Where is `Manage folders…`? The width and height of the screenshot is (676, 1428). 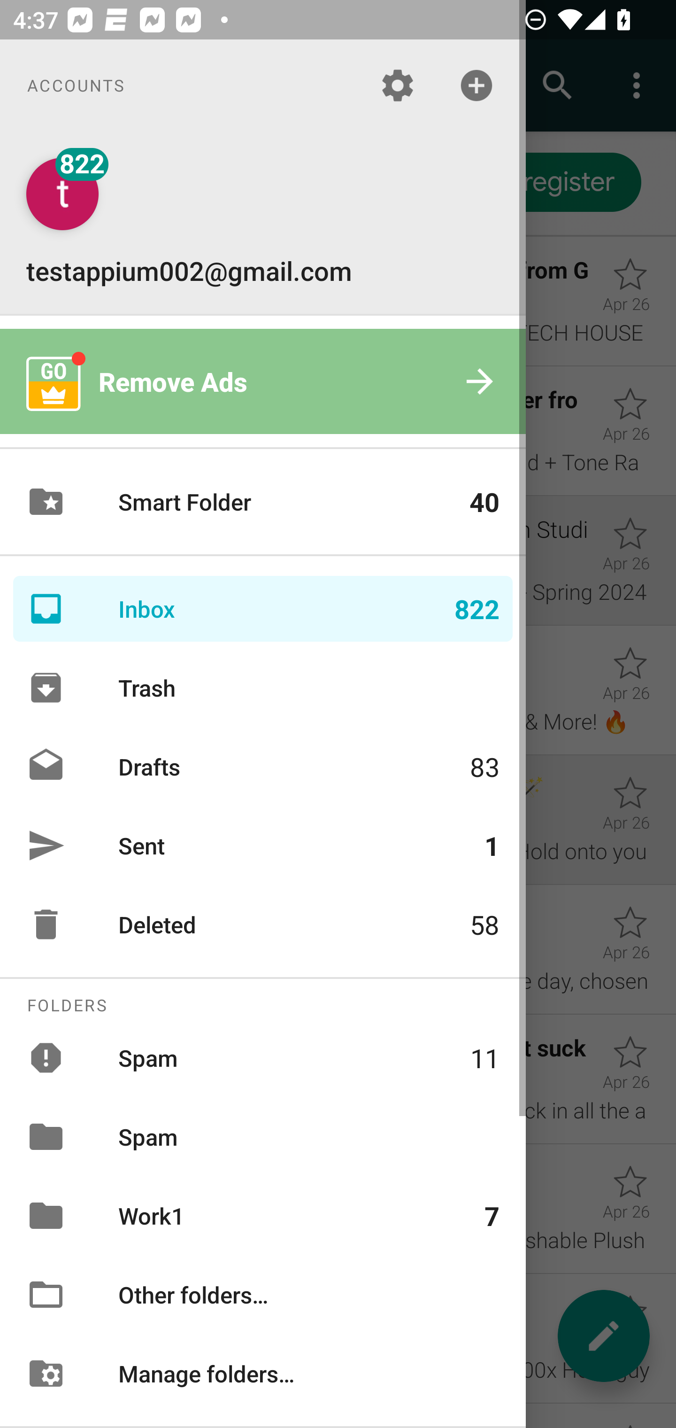 Manage folders… is located at coordinates (263, 1373).